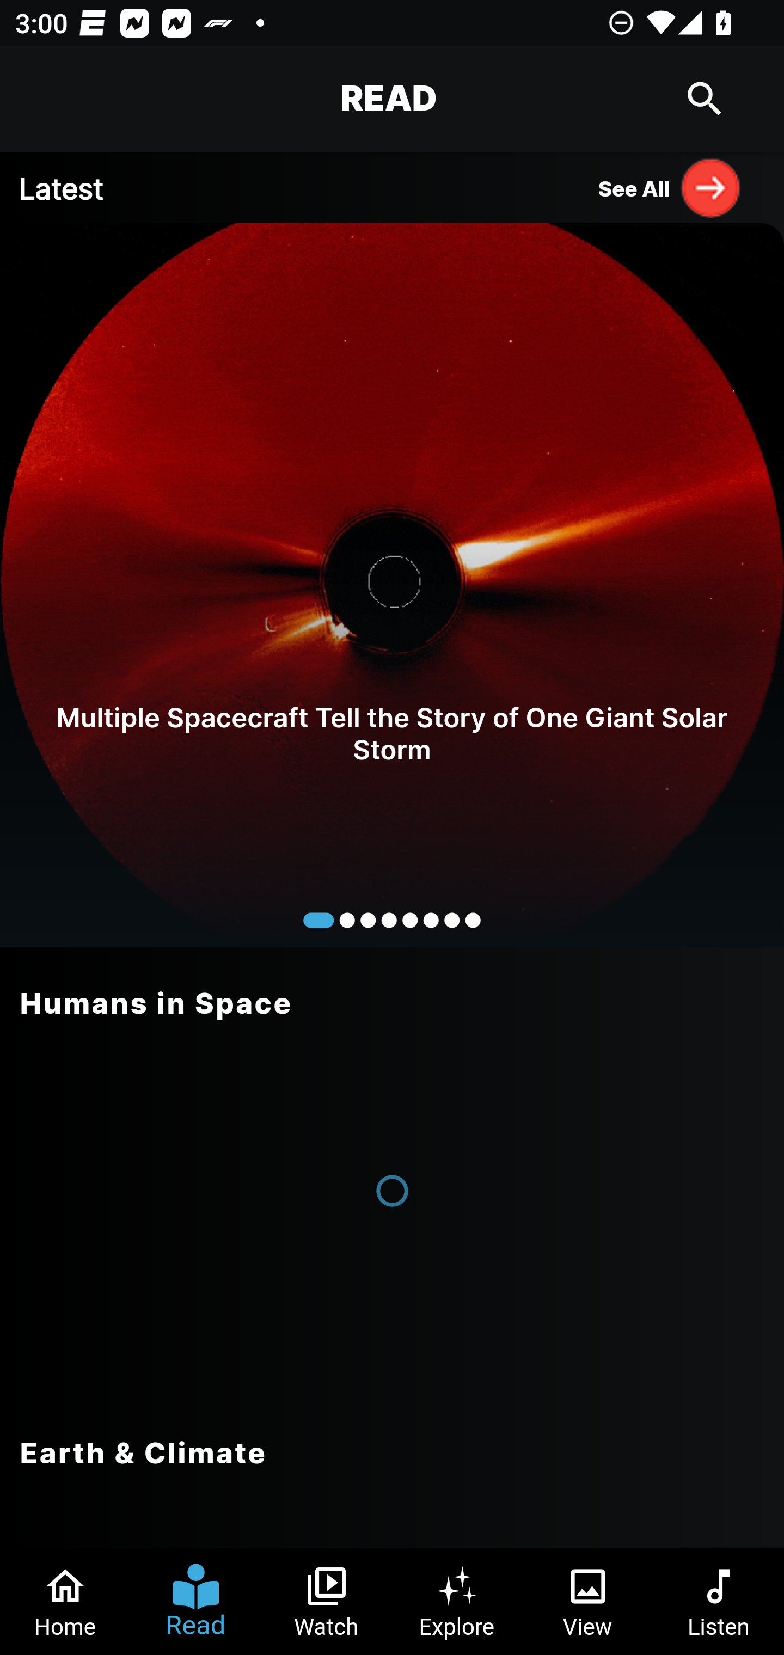  What do you see at coordinates (327, 1602) in the screenshot?
I see `Watch
Tab 3 of 6` at bounding box center [327, 1602].